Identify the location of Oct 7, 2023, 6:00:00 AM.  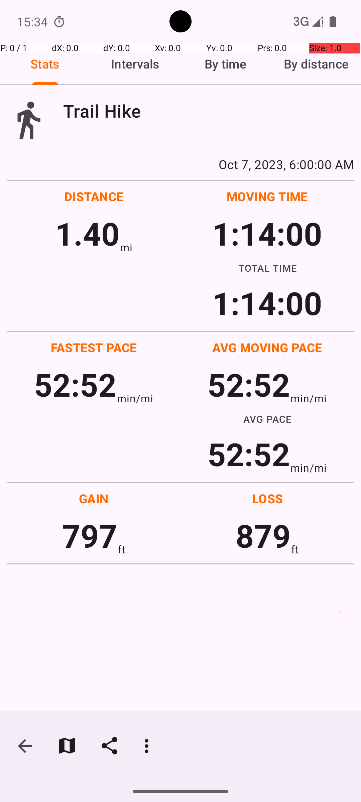
(180, 164).